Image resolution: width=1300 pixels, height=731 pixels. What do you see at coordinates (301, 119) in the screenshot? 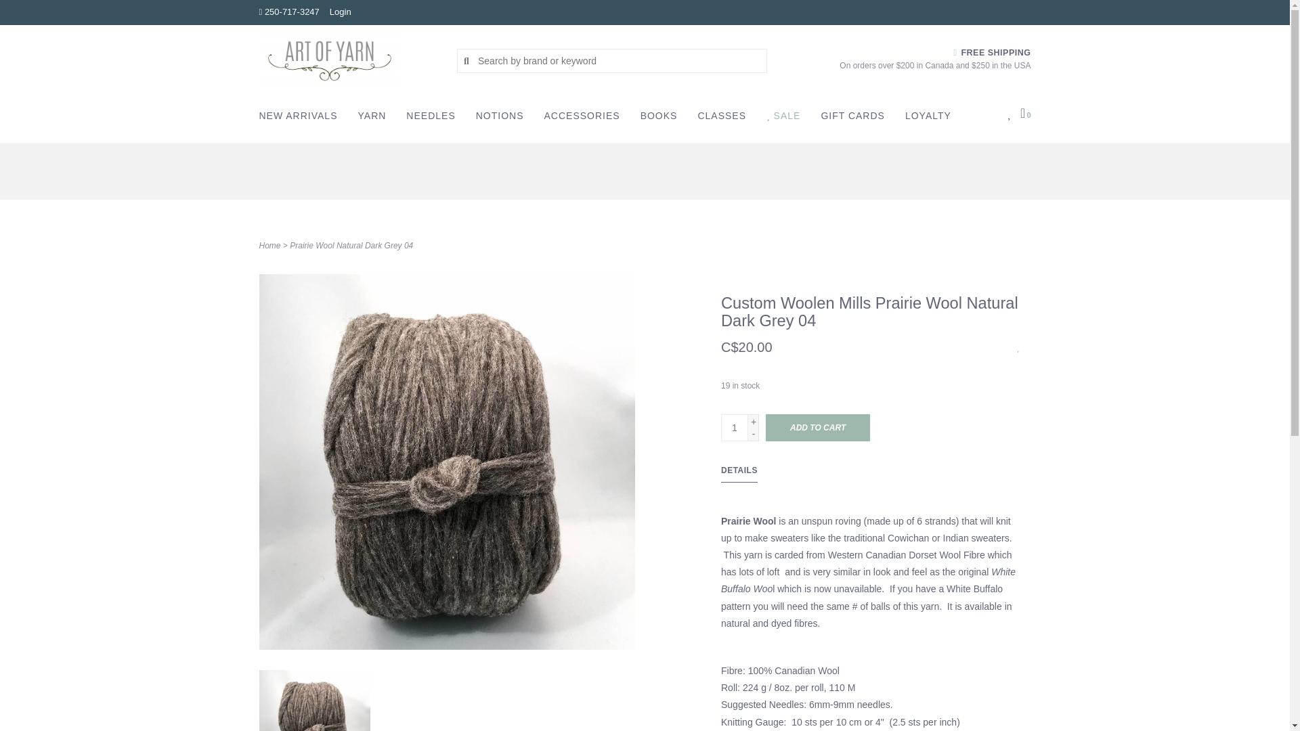
I see `NEW ARRIVALS` at bounding box center [301, 119].